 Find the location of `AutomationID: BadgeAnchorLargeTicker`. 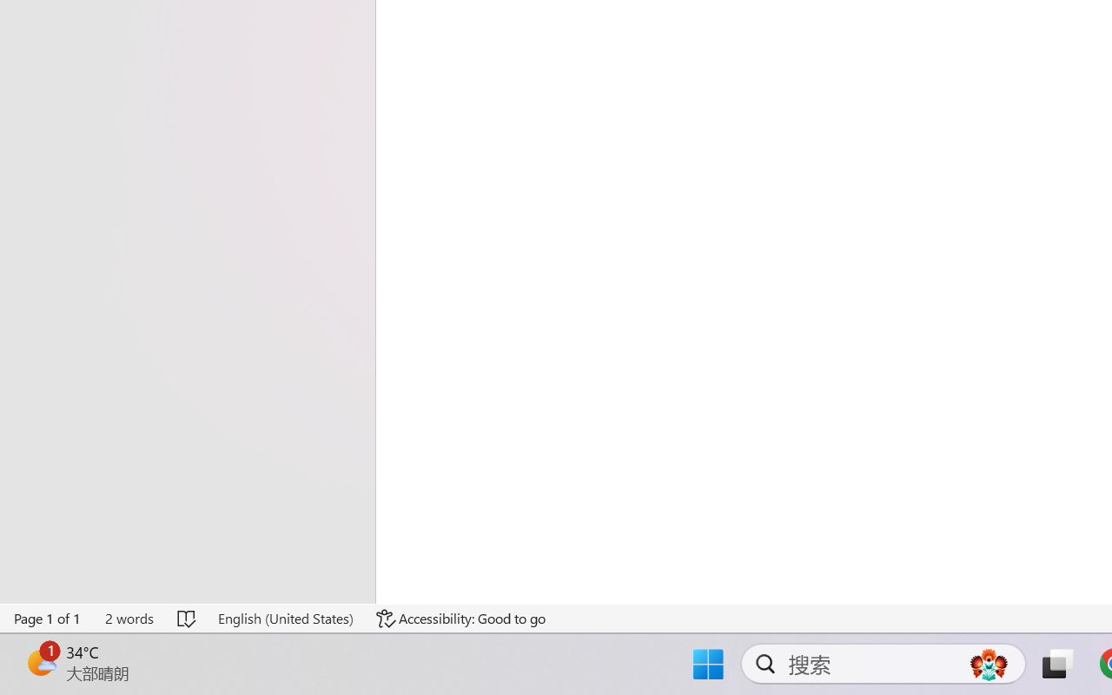

AutomationID: BadgeAnchorLargeTicker is located at coordinates (40, 662).